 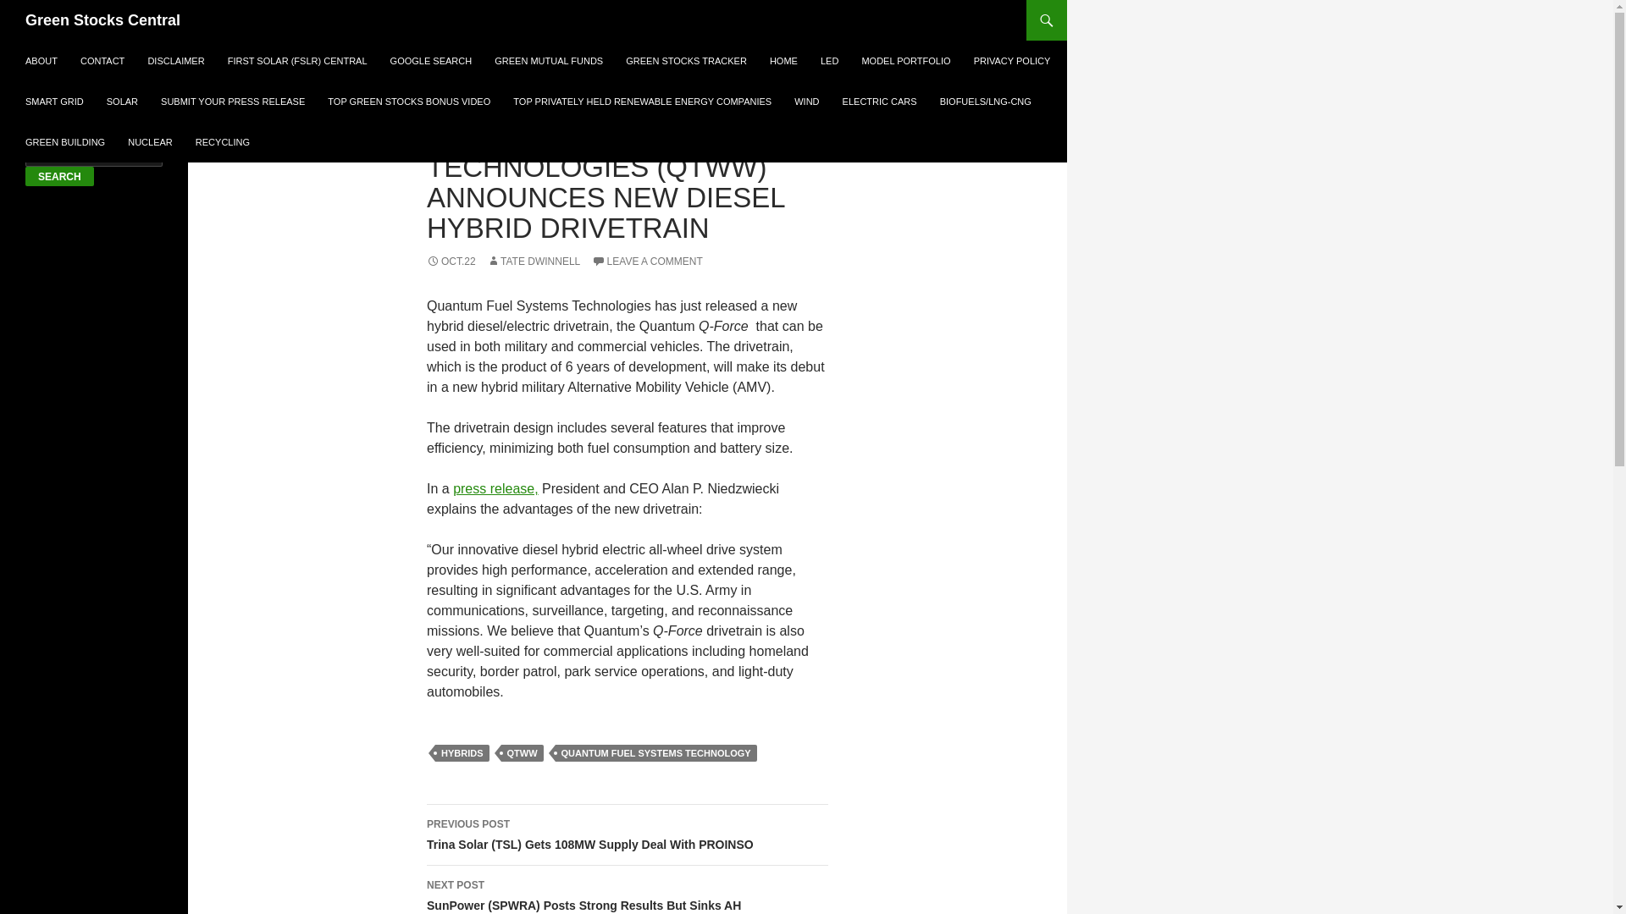 What do you see at coordinates (54, 102) in the screenshot?
I see `SMART GRID` at bounding box center [54, 102].